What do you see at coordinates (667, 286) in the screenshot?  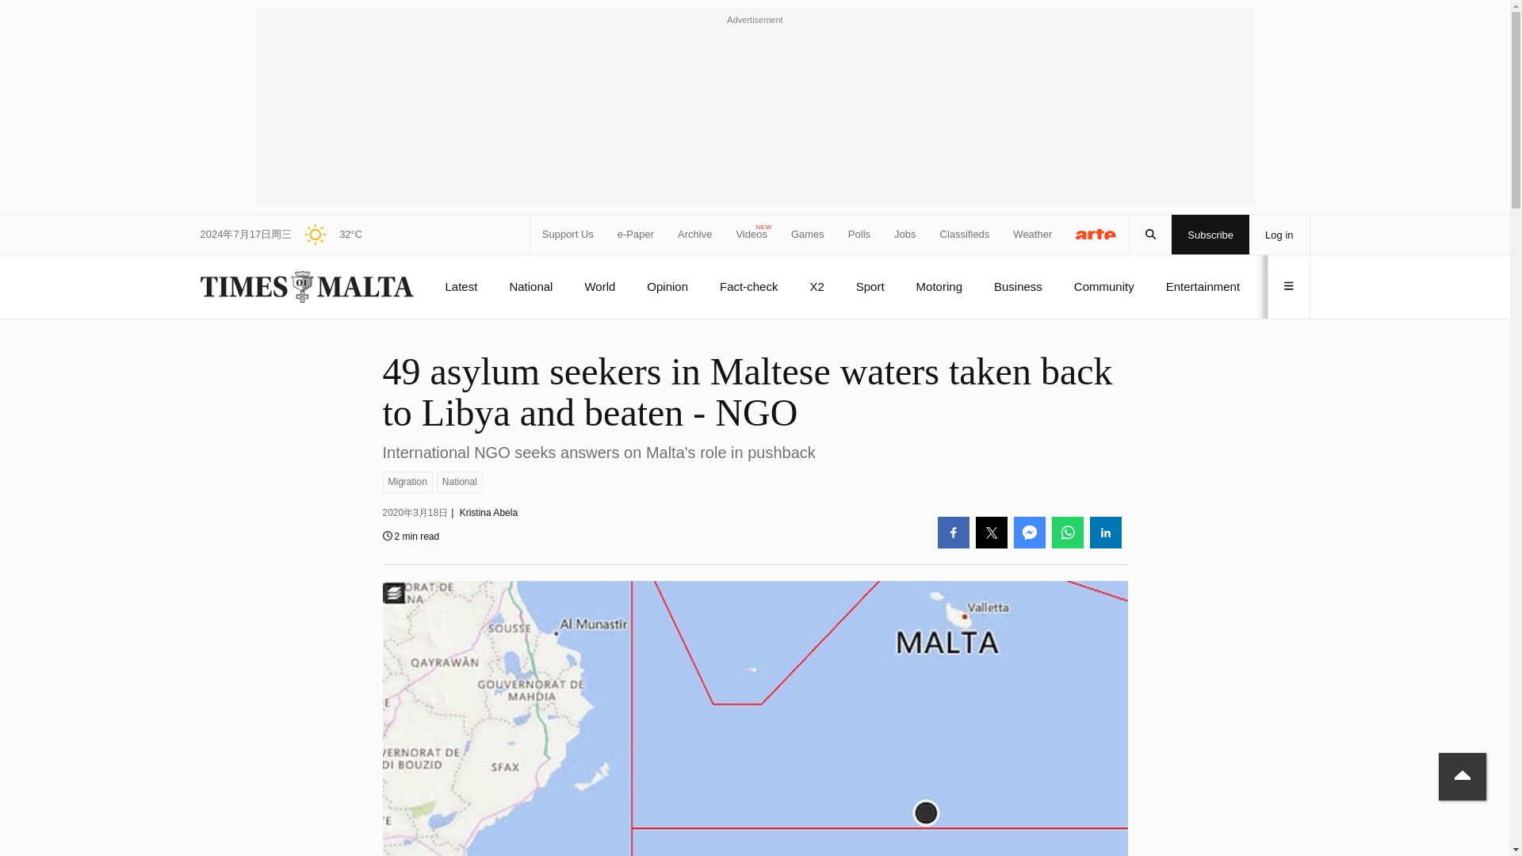 I see `Opinion` at bounding box center [667, 286].